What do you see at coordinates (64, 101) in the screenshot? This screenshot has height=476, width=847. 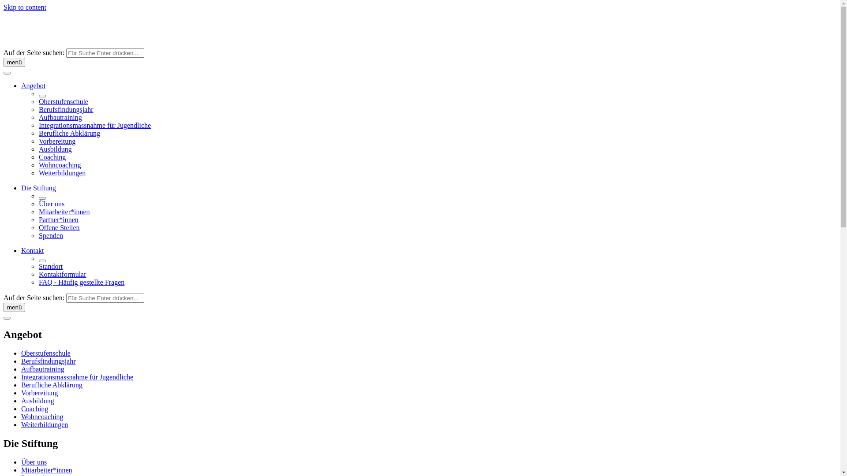 I see `Oberstufenschule` at bounding box center [64, 101].